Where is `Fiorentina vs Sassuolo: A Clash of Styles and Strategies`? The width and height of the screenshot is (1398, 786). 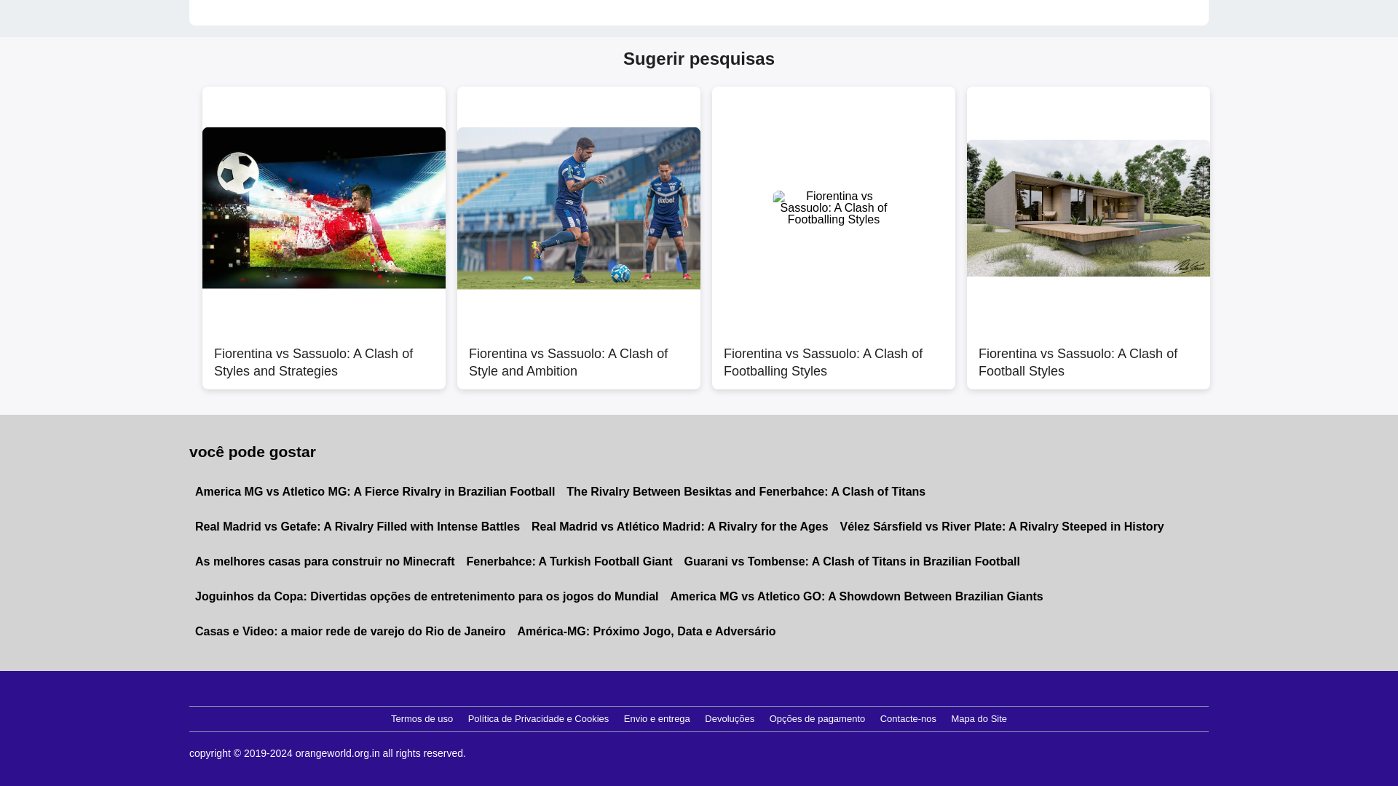
Fiorentina vs Sassuolo: A Clash of Styles and Strategies is located at coordinates (324, 354).